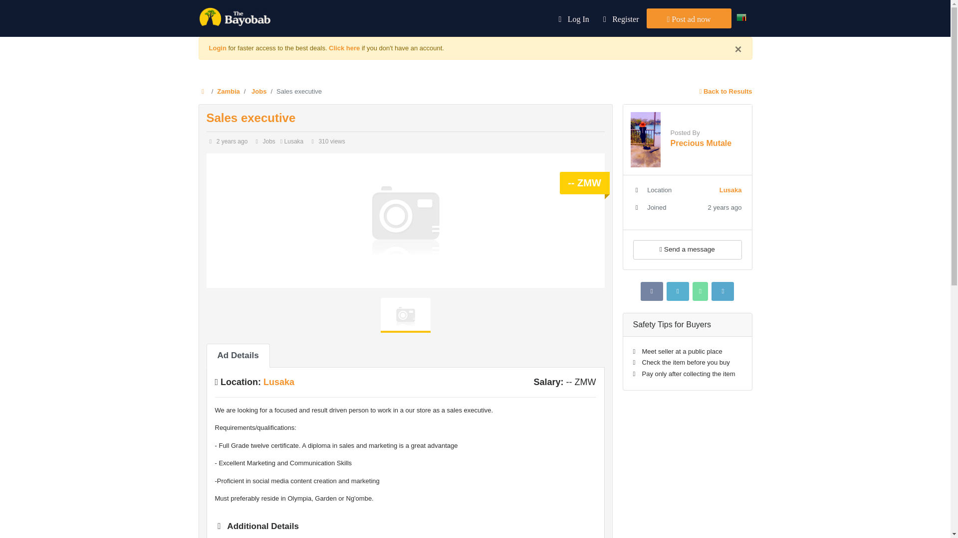 This screenshot has width=958, height=538. What do you see at coordinates (344, 48) in the screenshot?
I see `Click here` at bounding box center [344, 48].